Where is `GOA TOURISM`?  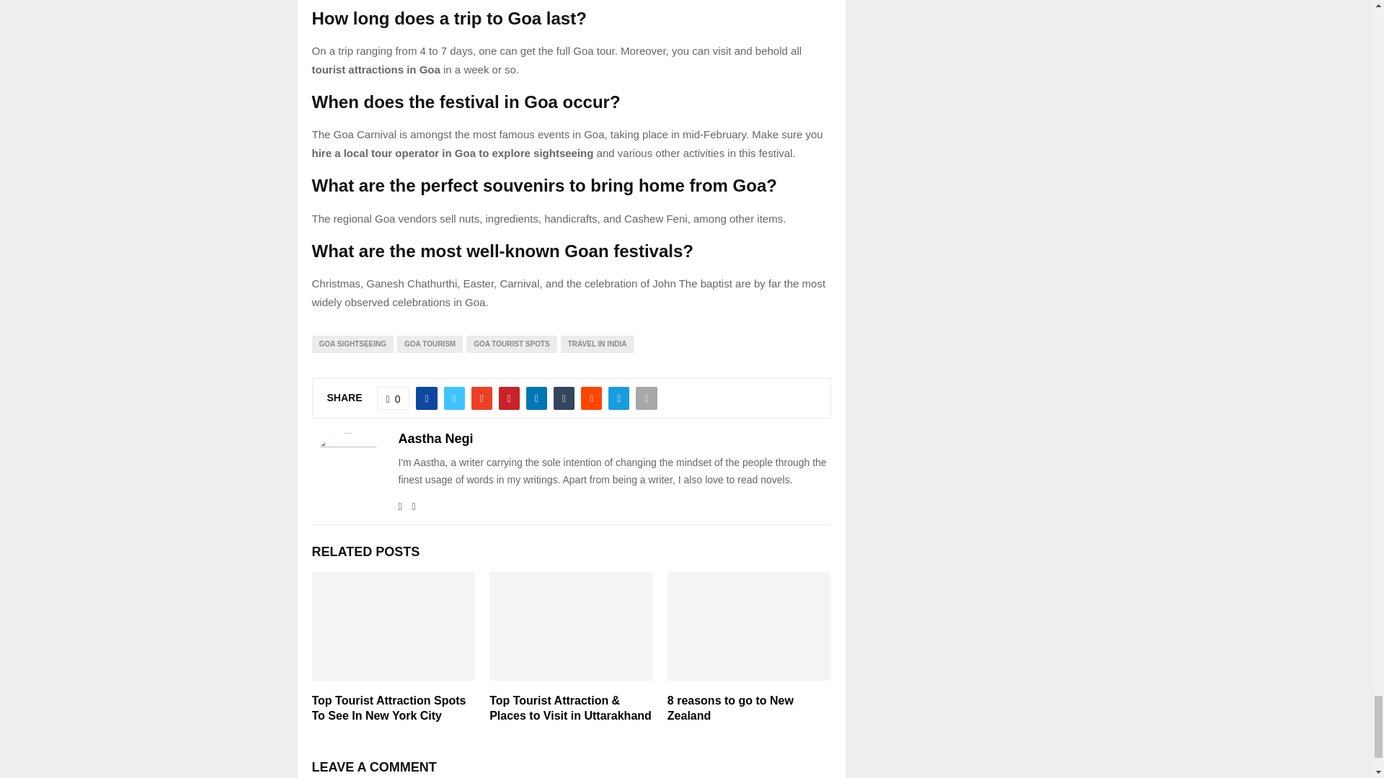
GOA TOURISM is located at coordinates (430, 344).